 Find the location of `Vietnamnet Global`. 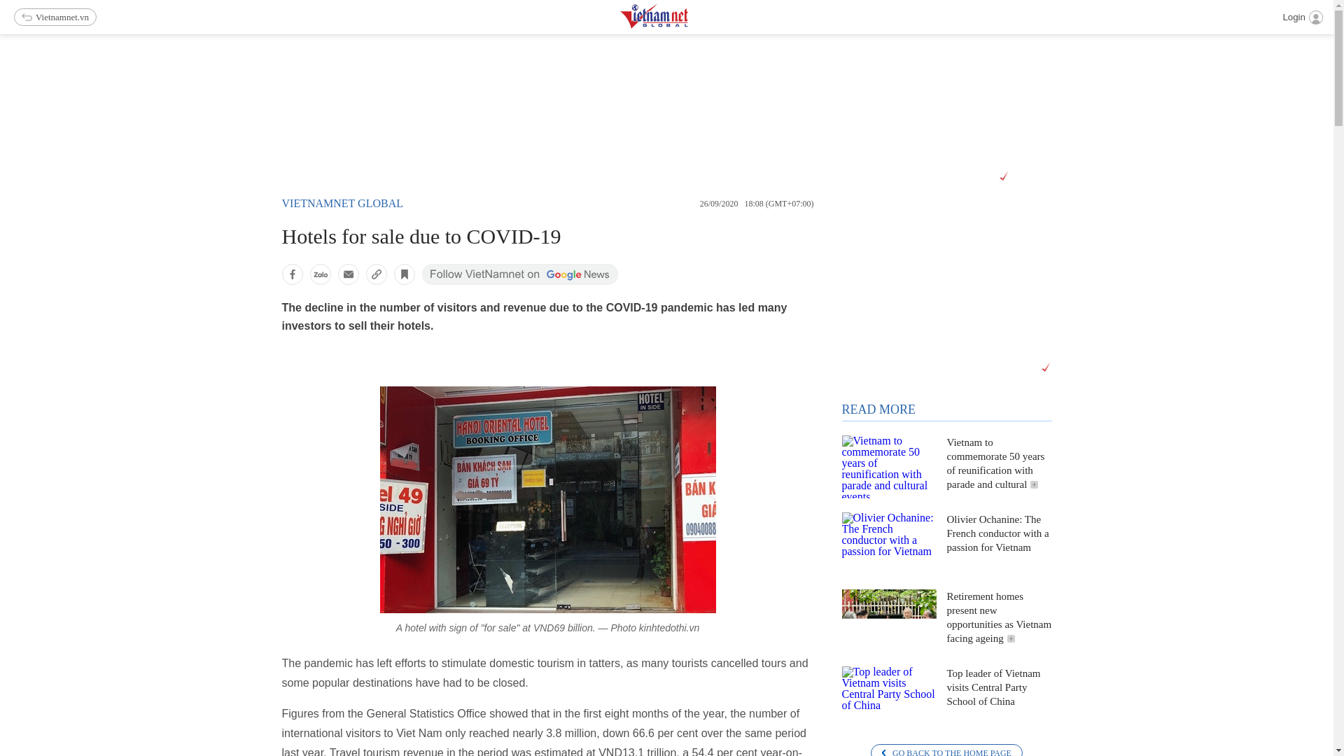

Vietnamnet Global is located at coordinates (689, 25).